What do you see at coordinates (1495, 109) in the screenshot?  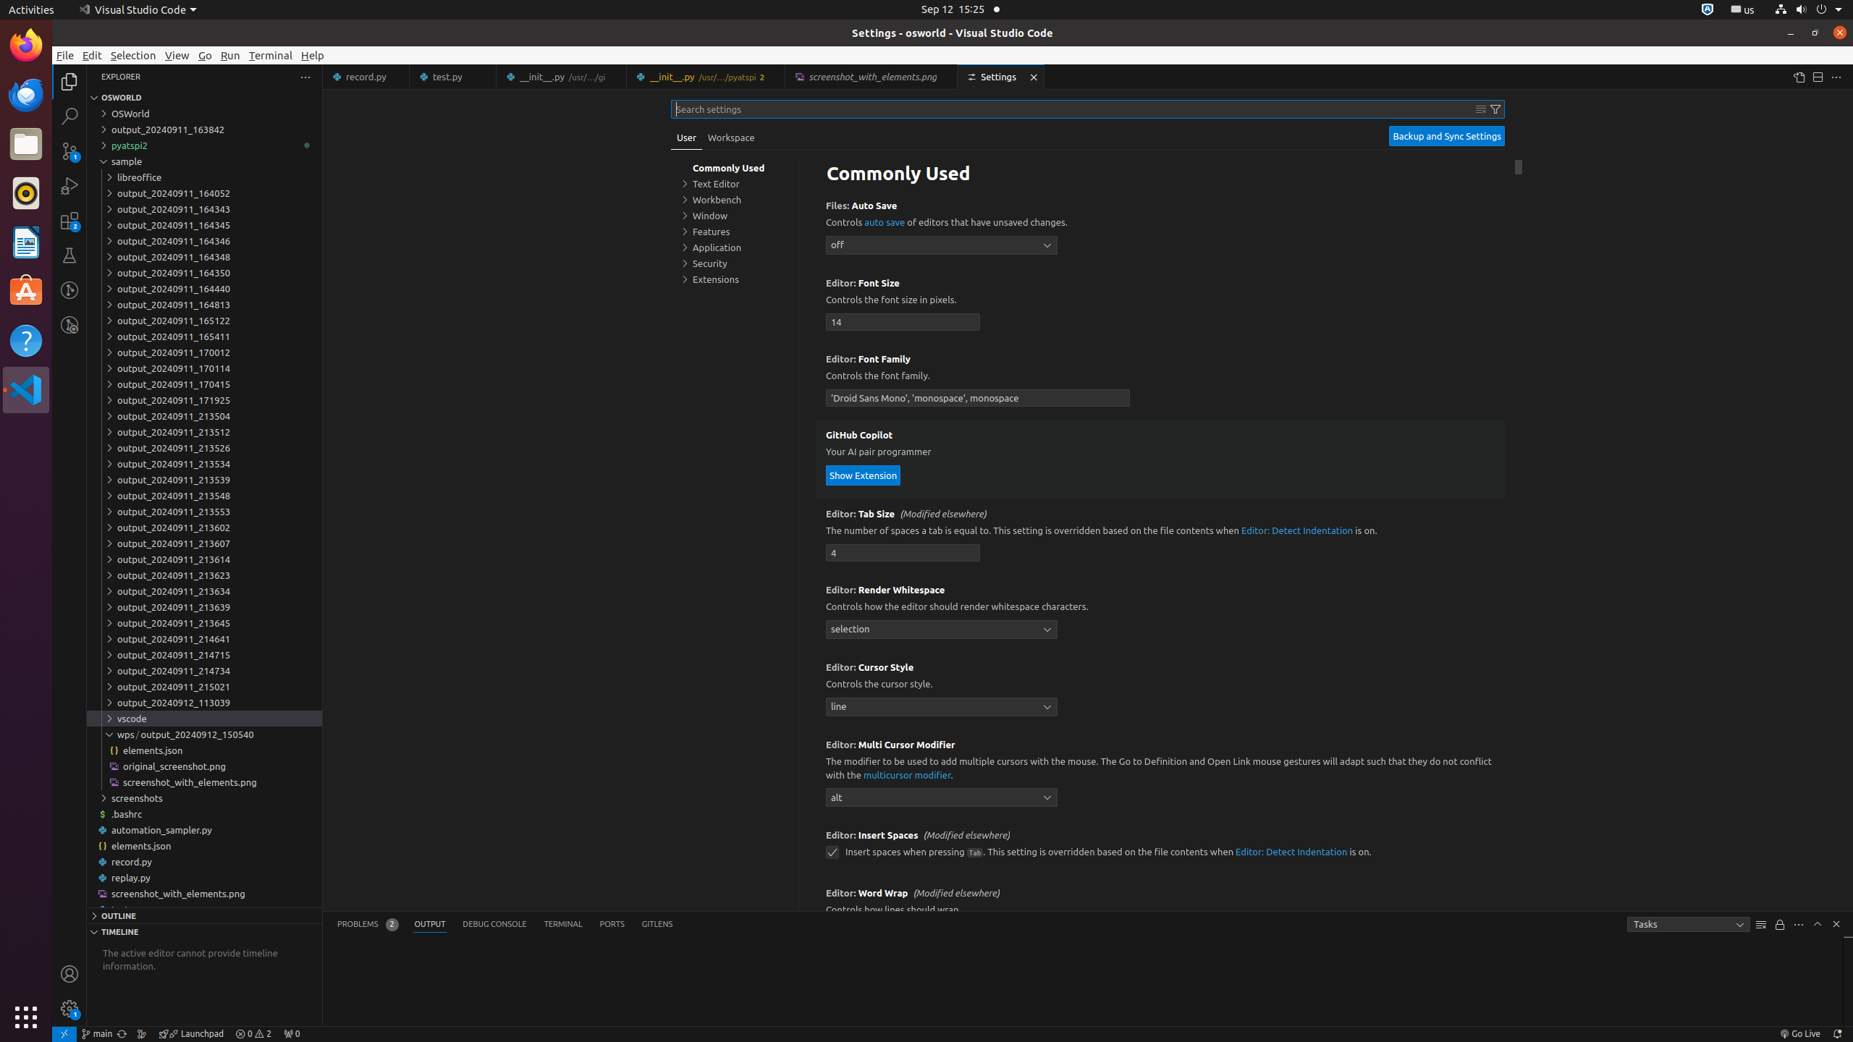 I see `Filter Settings` at bounding box center [1495, 109].